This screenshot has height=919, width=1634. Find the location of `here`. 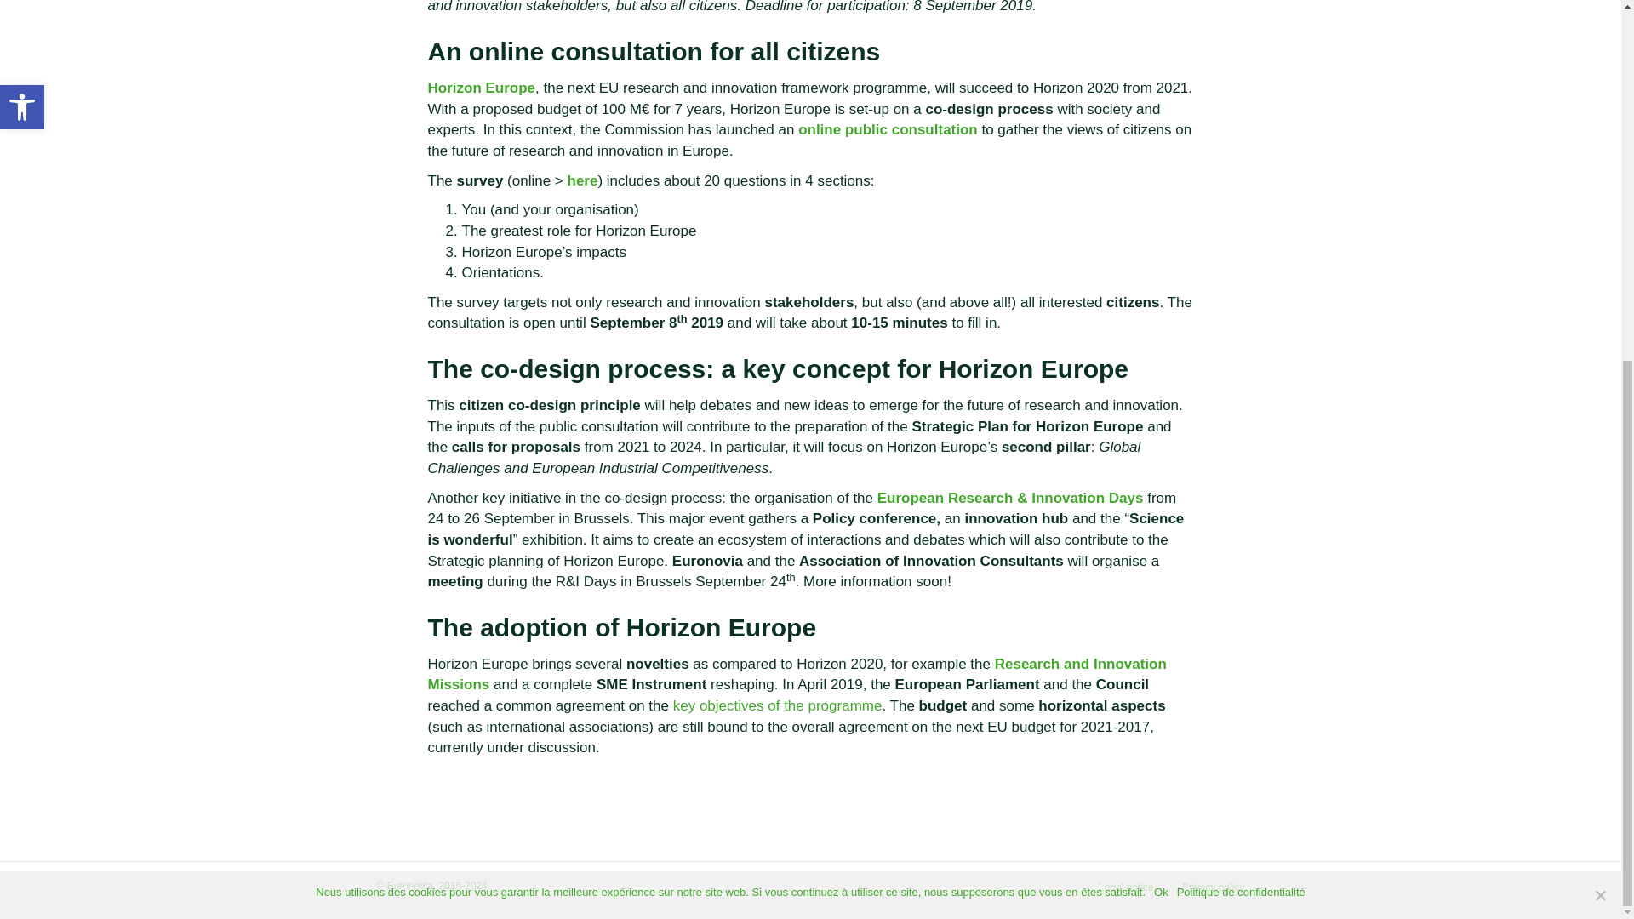

here is located at coordinates (582, 180).